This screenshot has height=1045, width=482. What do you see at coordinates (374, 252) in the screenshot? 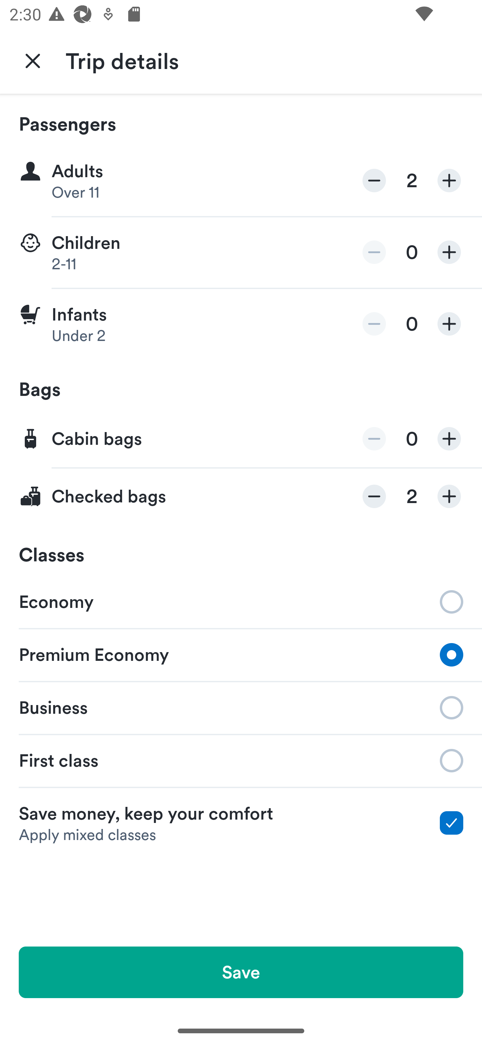
I see `Remove` at bounding box center [374, 252].